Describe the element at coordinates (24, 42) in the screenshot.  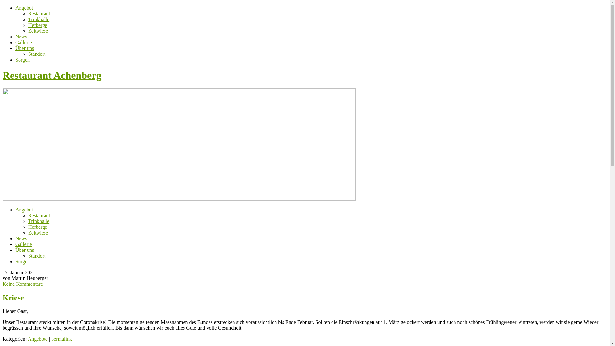
I see `Gallerie` at that location.